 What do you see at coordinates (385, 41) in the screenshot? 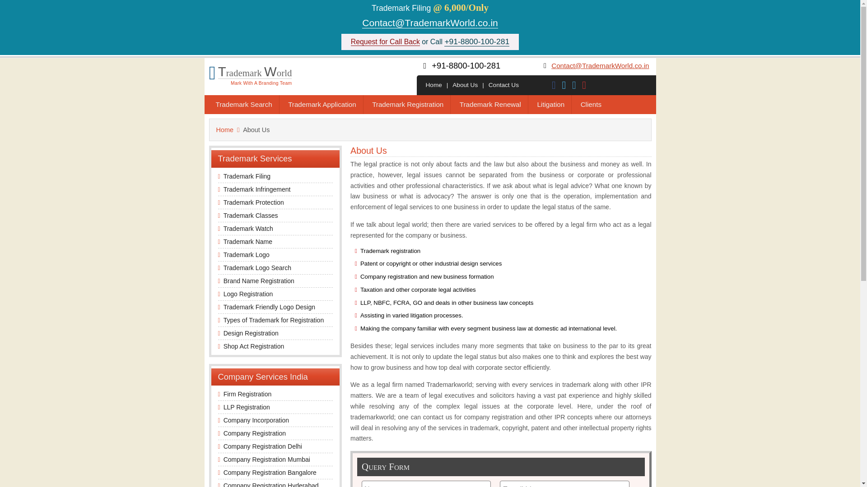
I see `Request for Call Back` at bounding box center [385, 41].